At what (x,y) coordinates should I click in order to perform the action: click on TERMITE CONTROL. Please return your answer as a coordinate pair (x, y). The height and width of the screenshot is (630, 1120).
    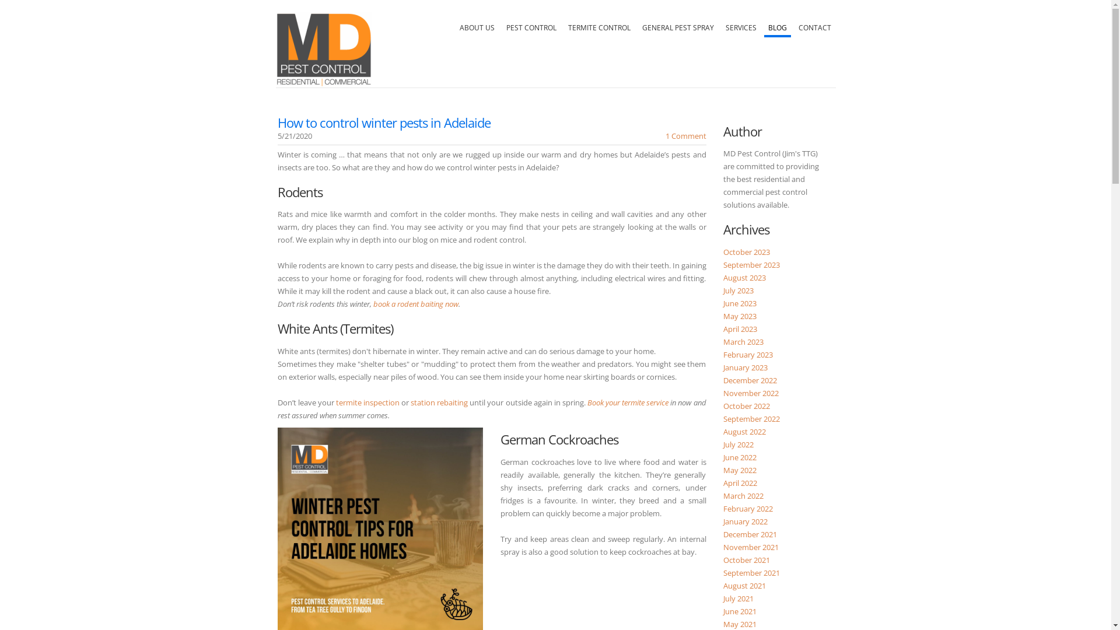
    Looking at the image, I should click on (598, 24).